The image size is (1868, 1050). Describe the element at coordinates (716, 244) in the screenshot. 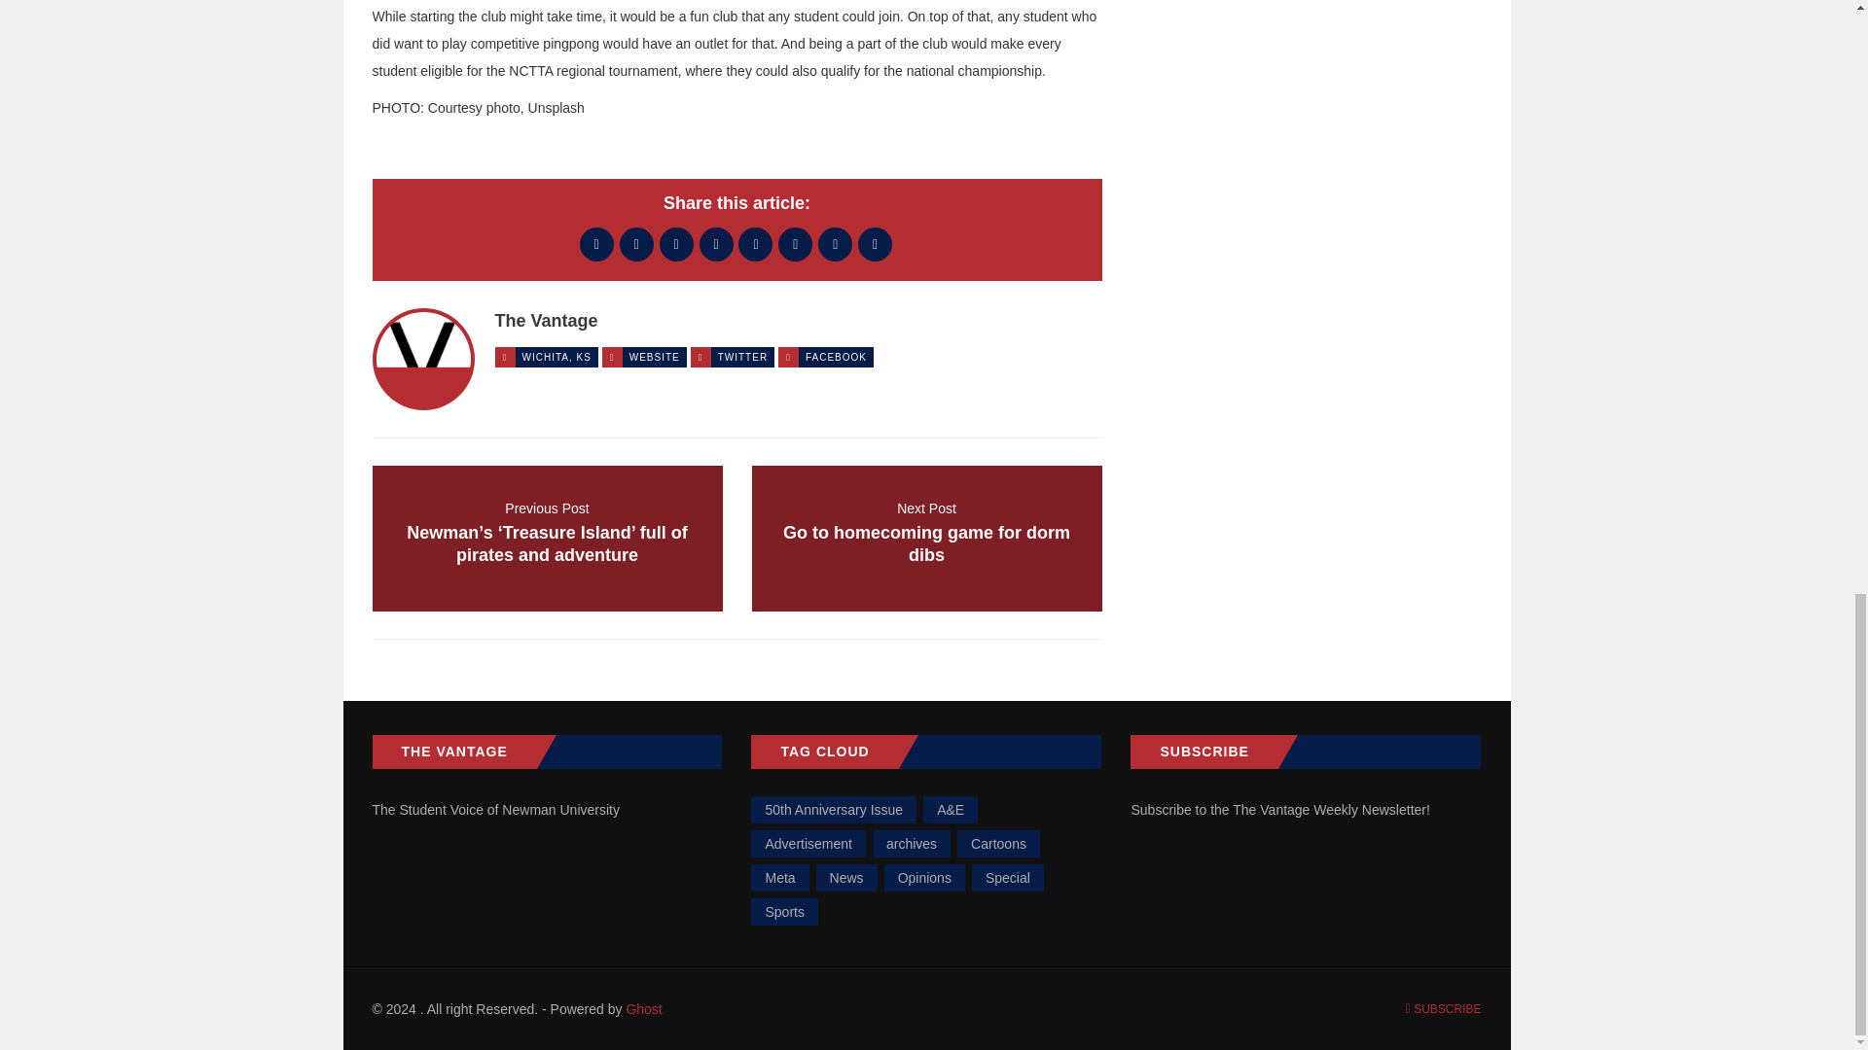

I see `Digg` at that location.